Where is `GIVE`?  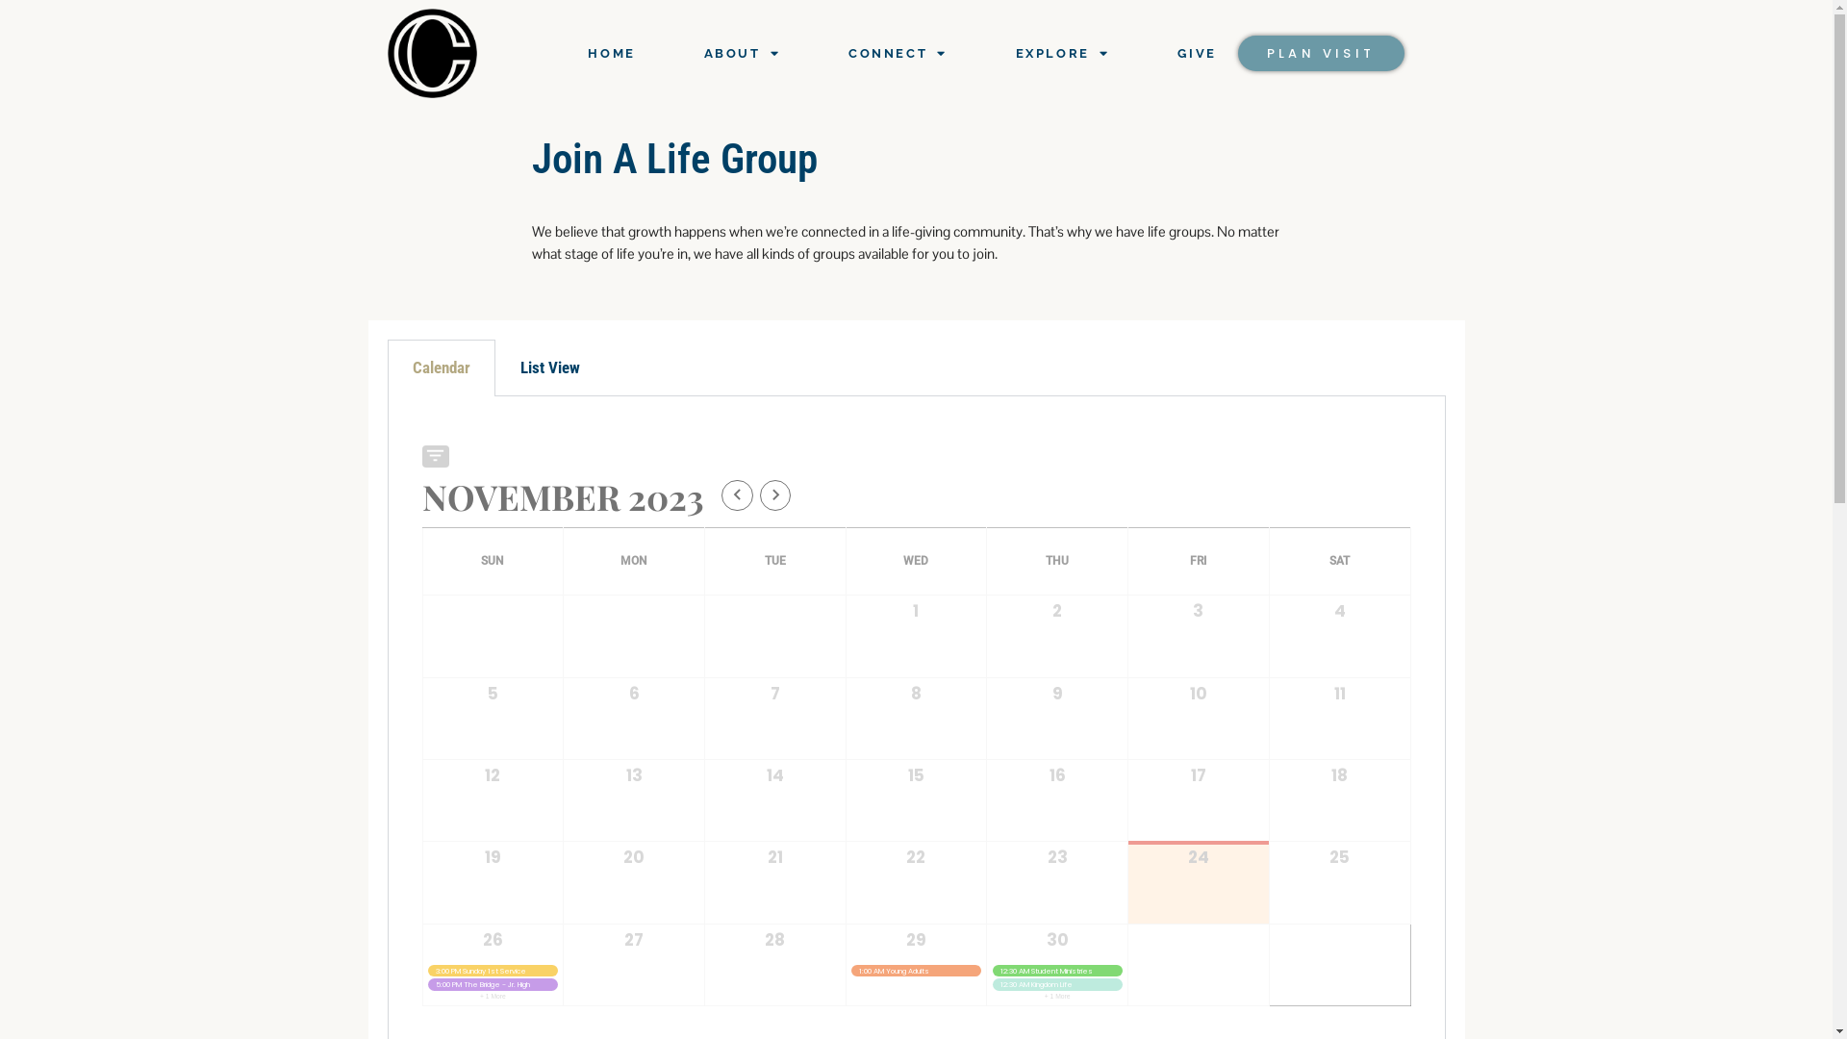
GIVE is located at coordinates (1197, 54).